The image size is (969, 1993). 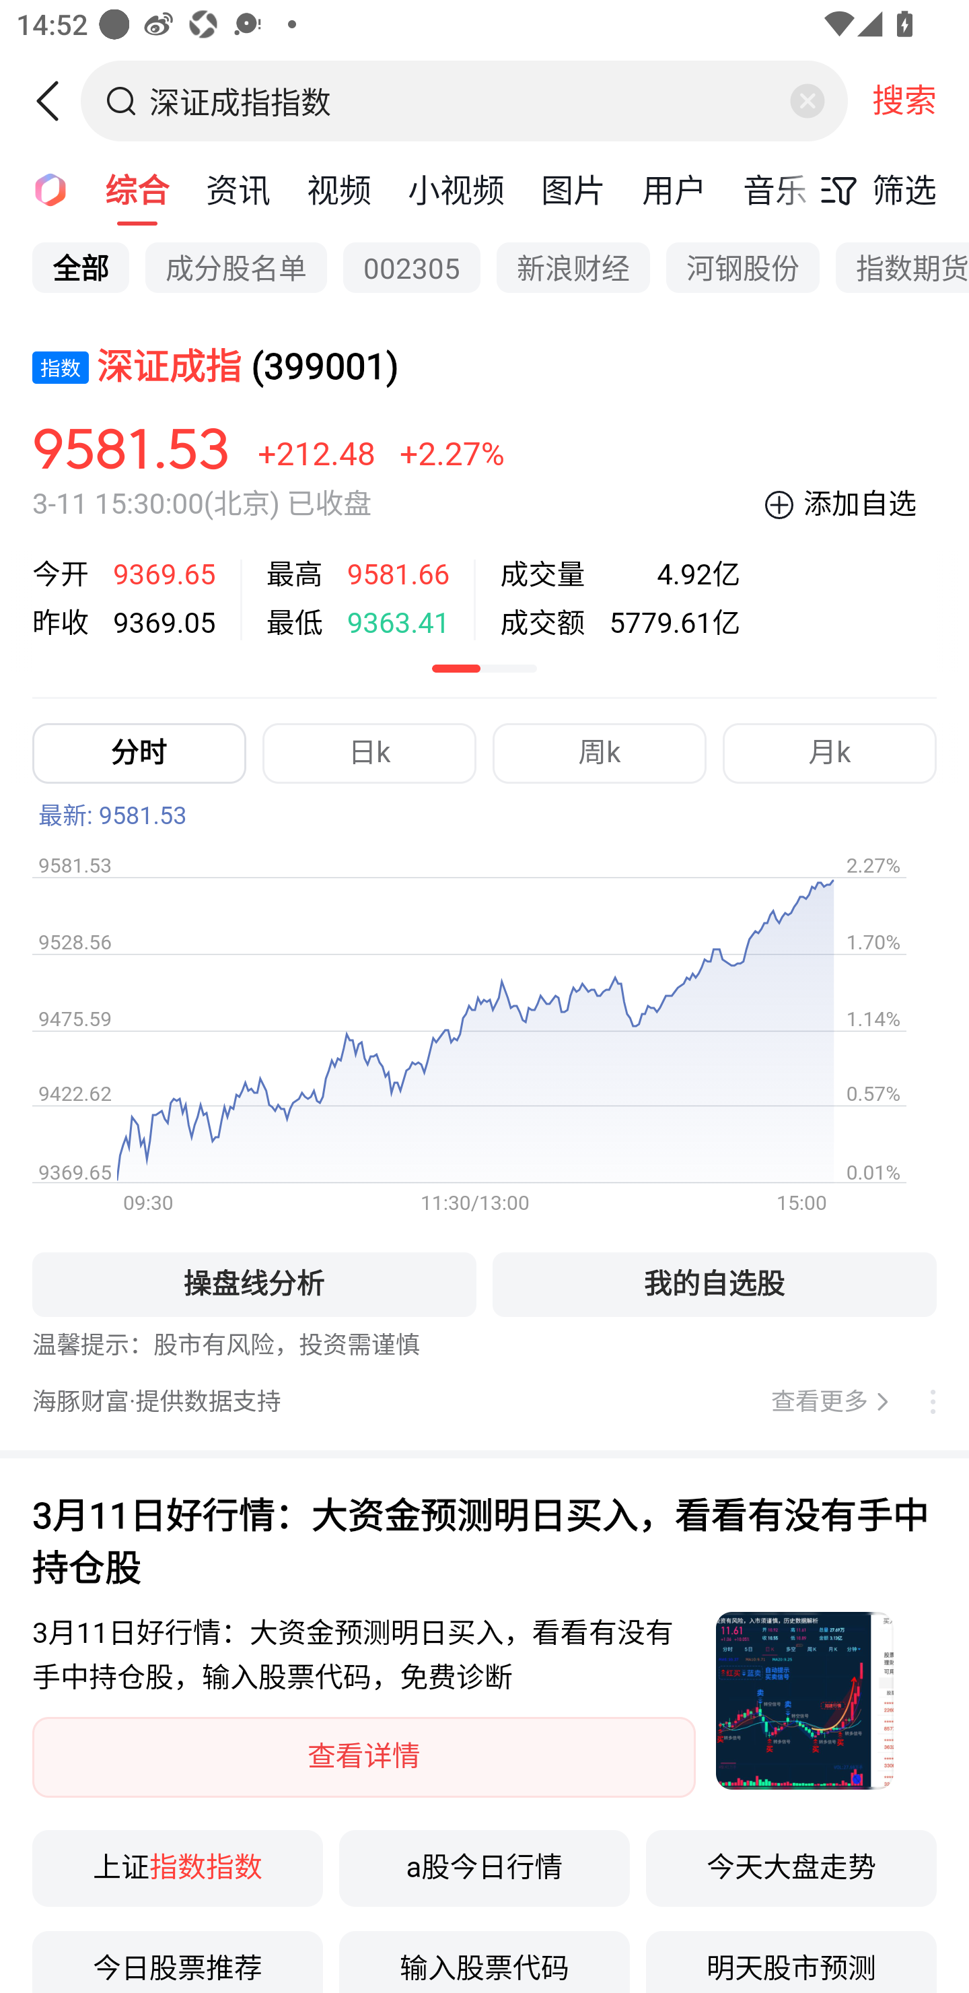 What do you see at coordinates (339, 189) in the screenshot?
I see `视频` at bounding box center [339, 189].